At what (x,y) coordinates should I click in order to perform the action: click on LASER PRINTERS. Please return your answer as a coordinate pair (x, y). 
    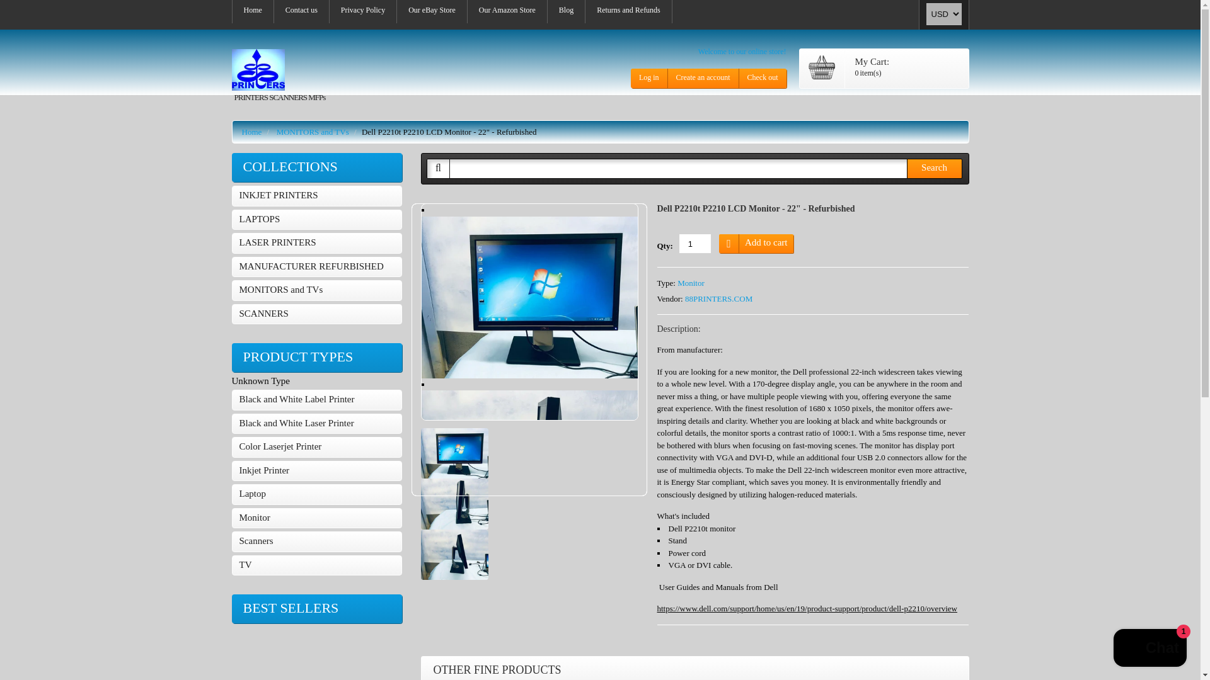
    Looking at the image, I should click on (316, 243).